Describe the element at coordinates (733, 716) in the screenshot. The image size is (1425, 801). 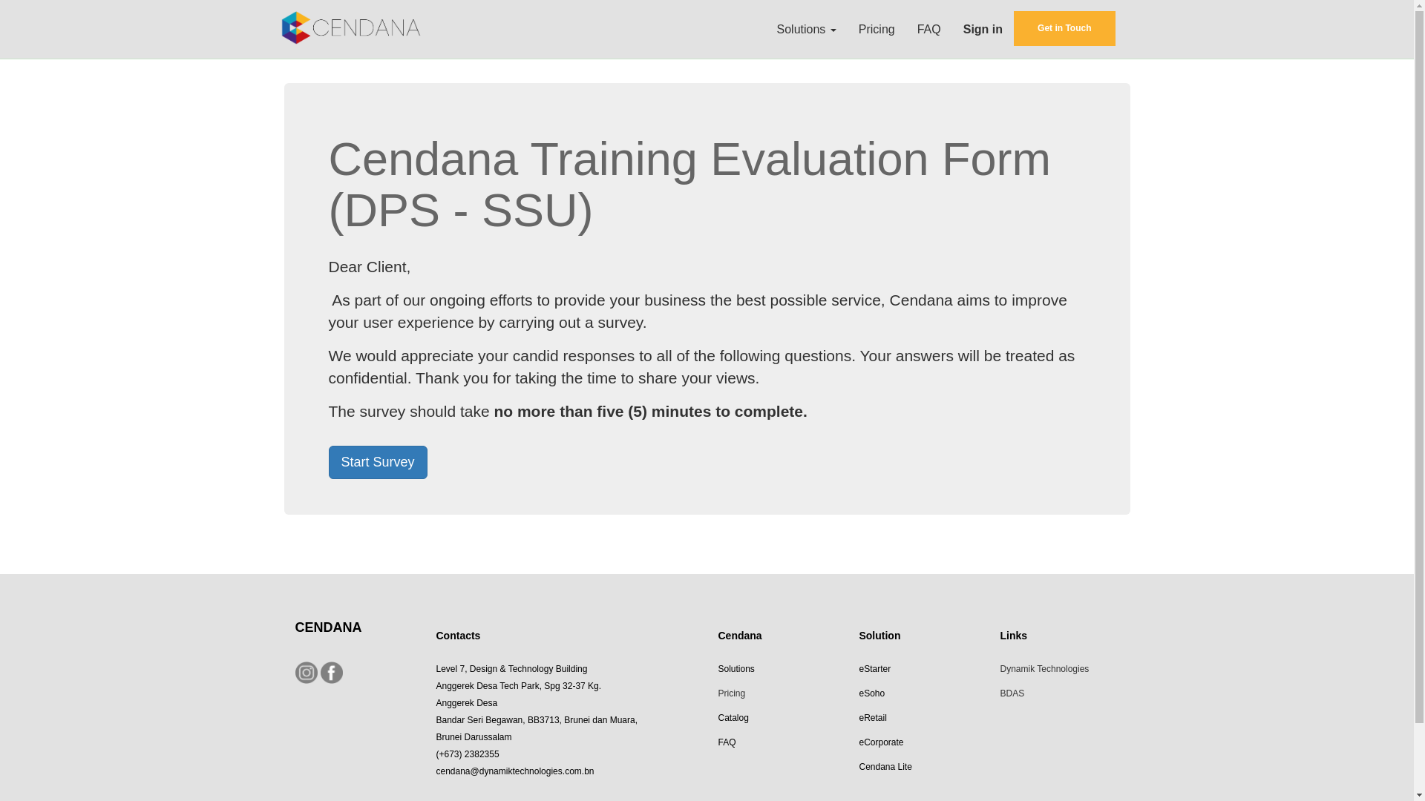
I see `Catalog` at that location.